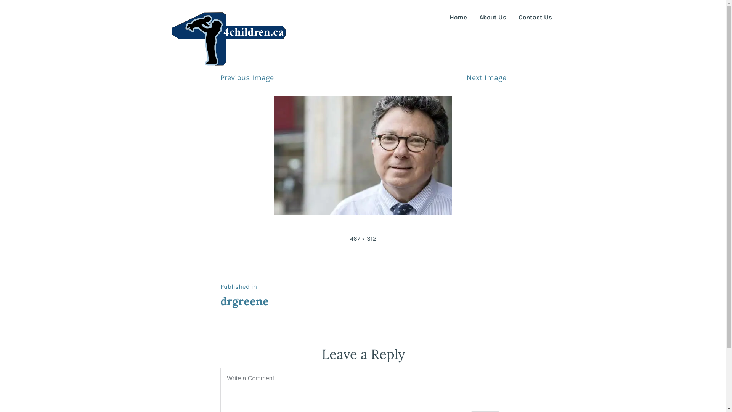 The height and width of the screenshot is (412, 732). I want to click on Next Image, so click(486, 78).